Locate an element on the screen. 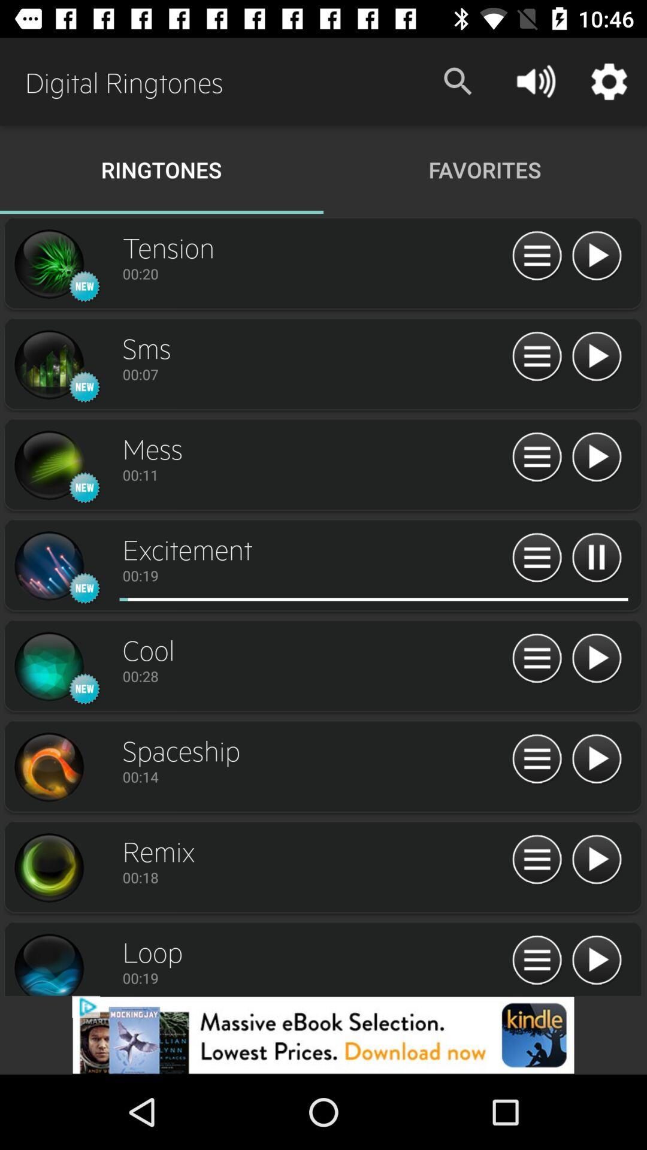 The image size is (647, 1150). red mark is located at coordinates (319, 599).